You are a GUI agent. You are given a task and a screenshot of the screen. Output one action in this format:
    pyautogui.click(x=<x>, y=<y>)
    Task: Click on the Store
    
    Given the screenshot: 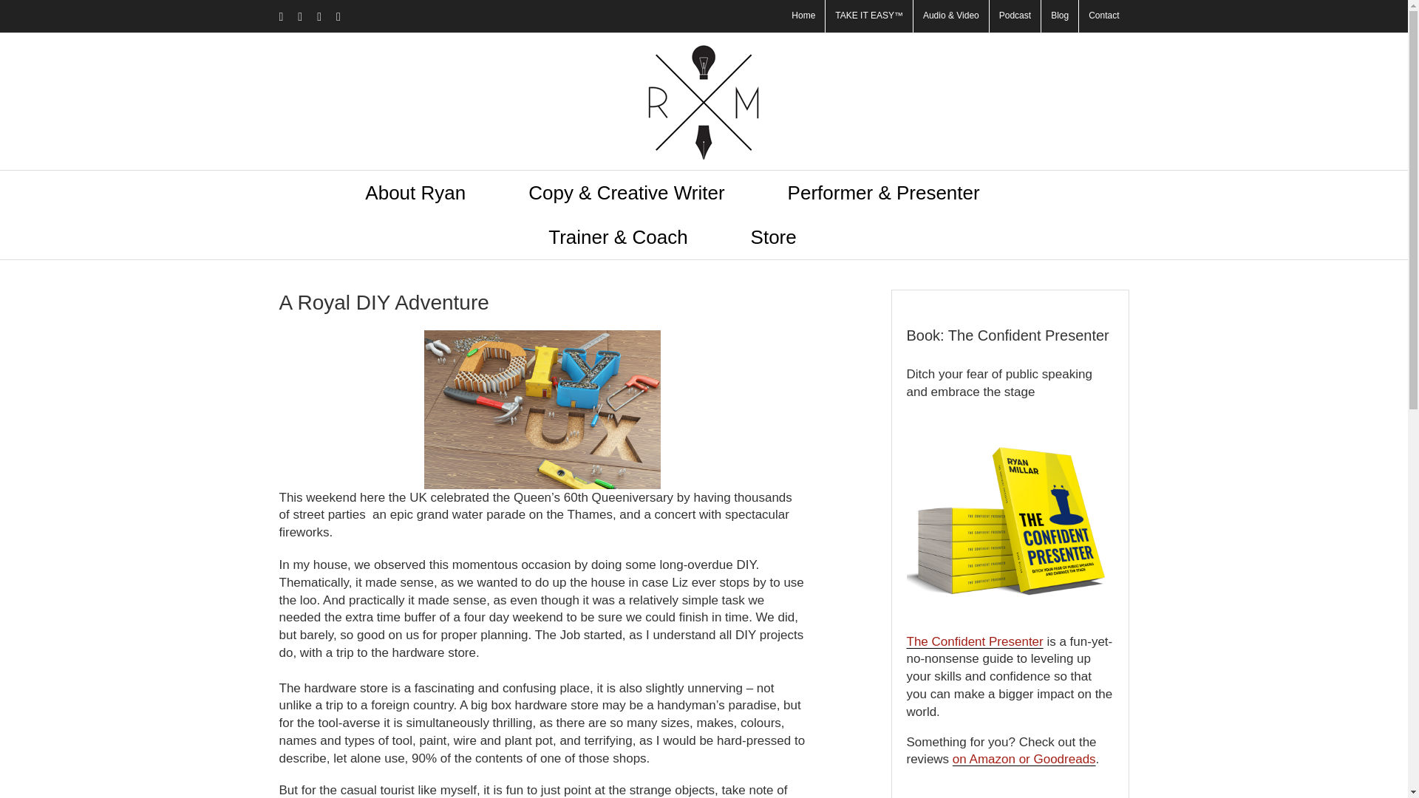 What is the action you would take?
    pyautogui.click(x=773, y=236)
    